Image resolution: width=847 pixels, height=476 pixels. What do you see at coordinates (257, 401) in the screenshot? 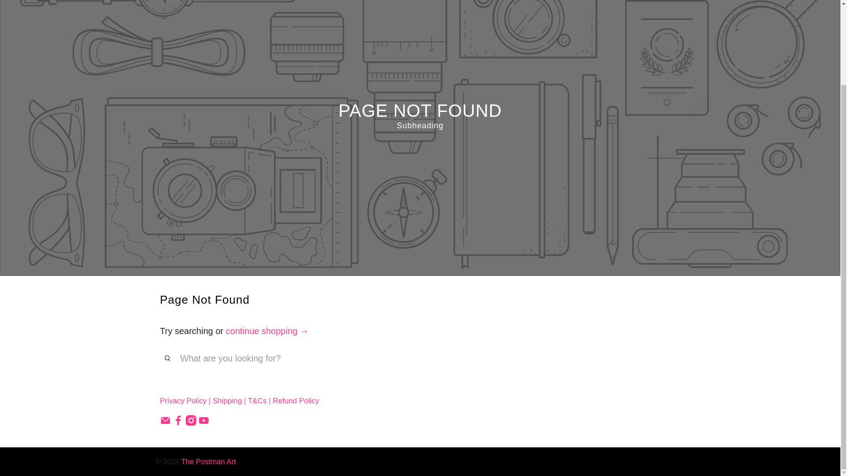
I see `Terms of Service` at bounding box center [257, 401].